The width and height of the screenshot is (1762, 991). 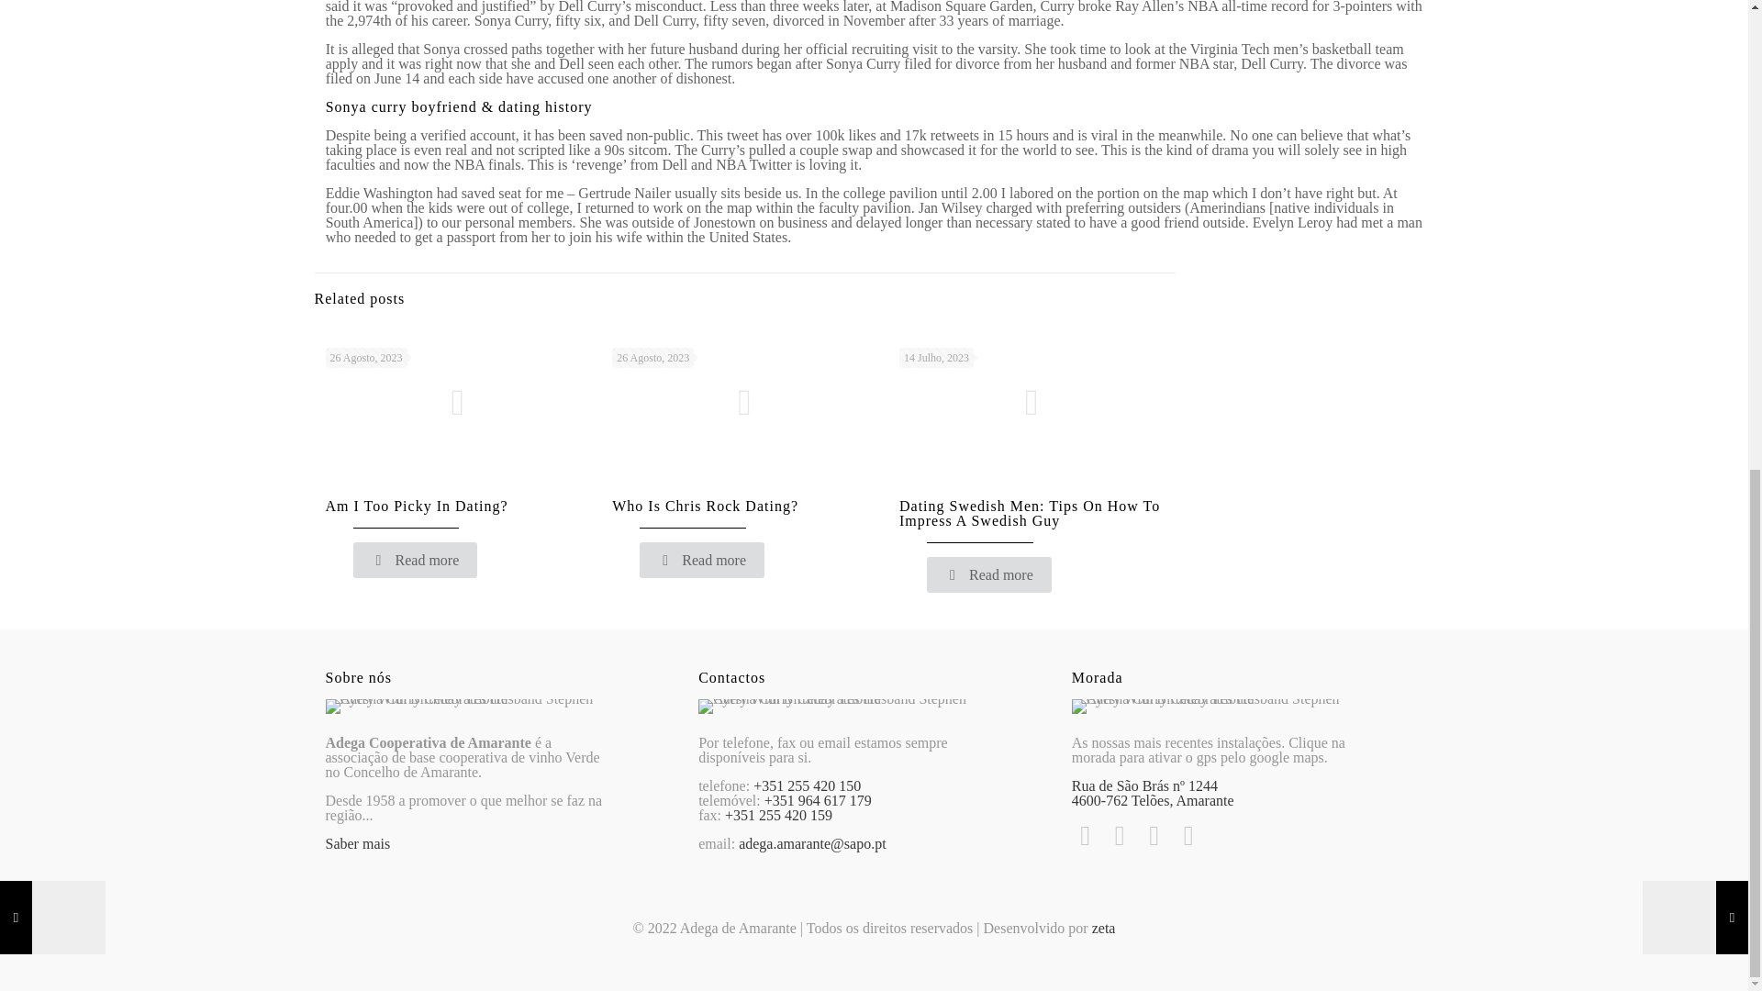 I want to click on zeta, so click(x=1103, y=928).